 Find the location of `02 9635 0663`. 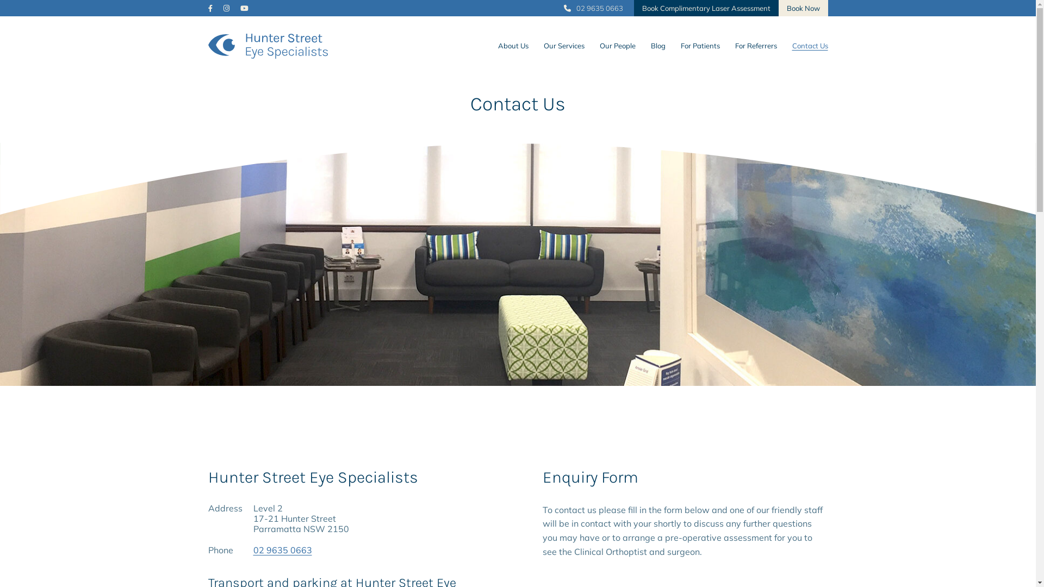

02 9635 0663 is located at coordinates (593, 8).